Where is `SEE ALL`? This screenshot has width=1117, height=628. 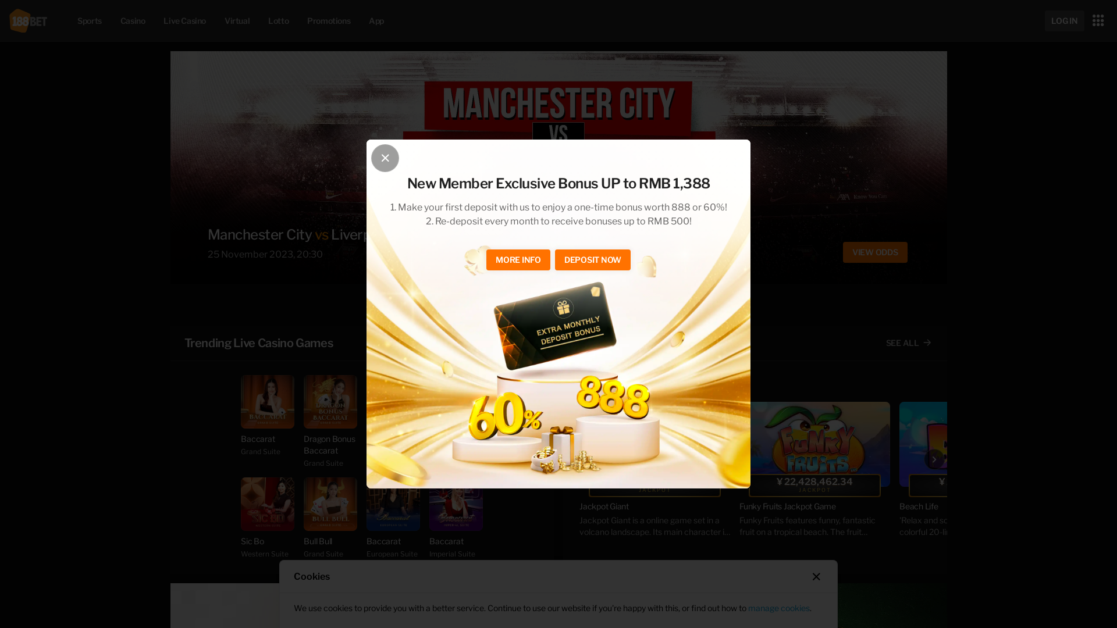
SEE ALL is located at coordinates (515, 343).